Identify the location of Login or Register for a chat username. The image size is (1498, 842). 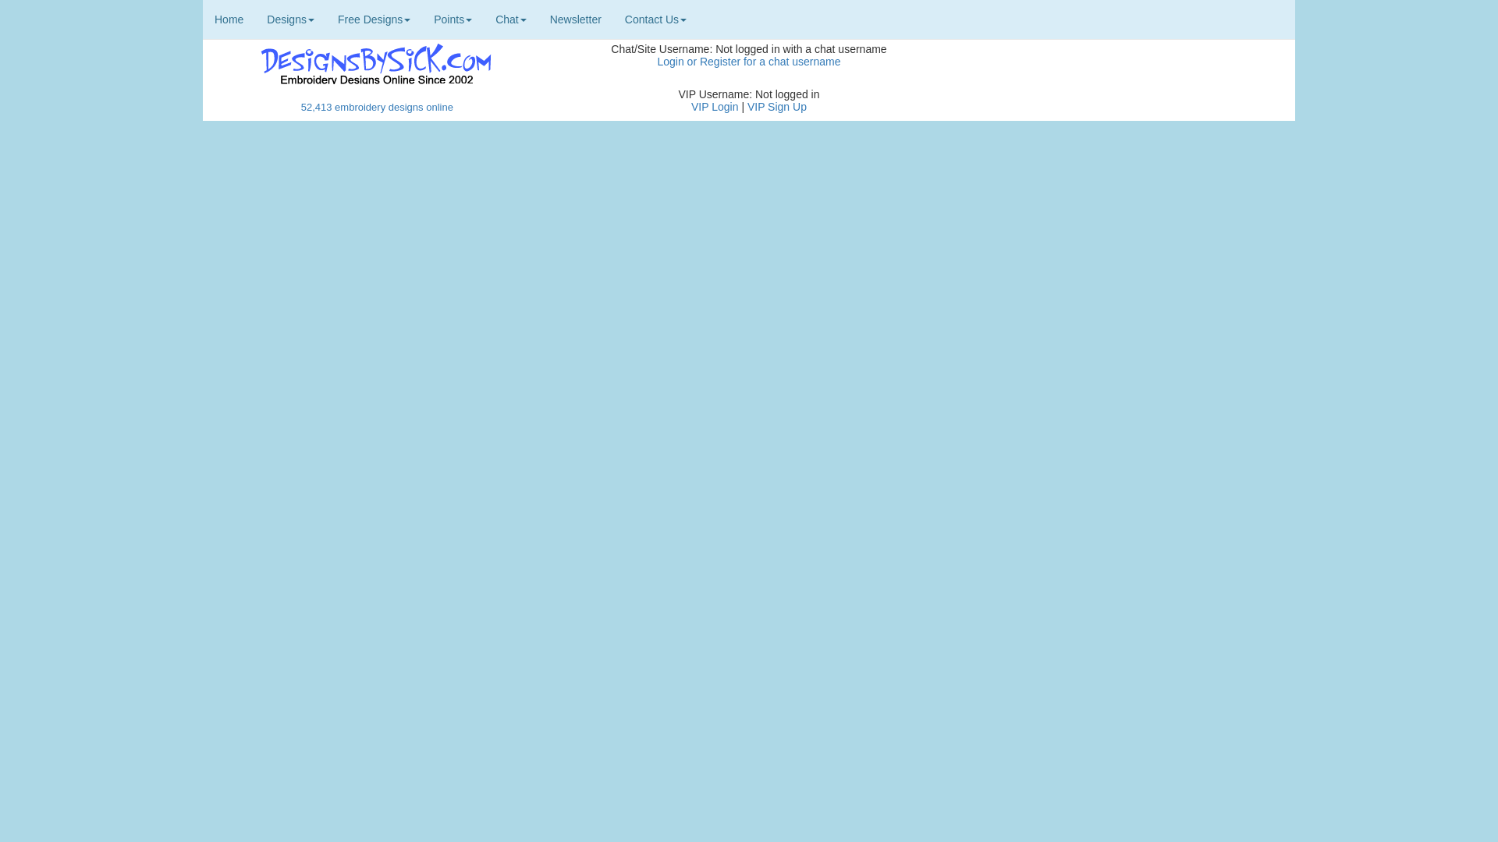
(749, 62).